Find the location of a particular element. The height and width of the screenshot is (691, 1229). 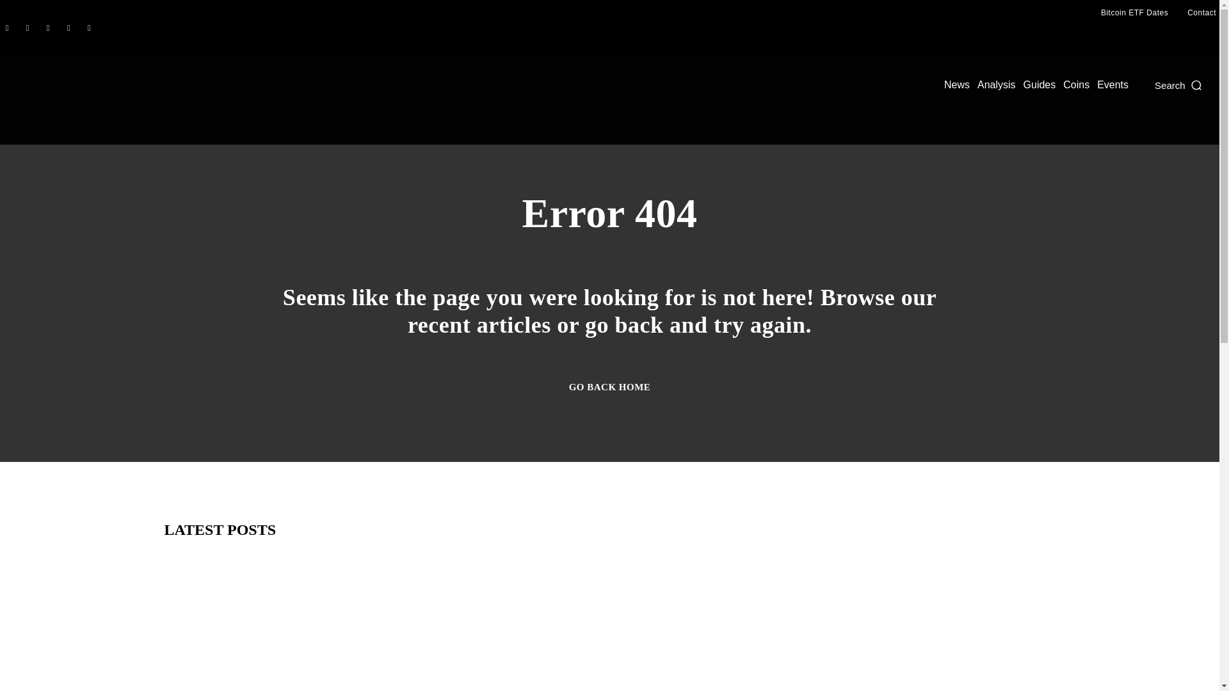

Instagram is located at coordinates (27, 28).